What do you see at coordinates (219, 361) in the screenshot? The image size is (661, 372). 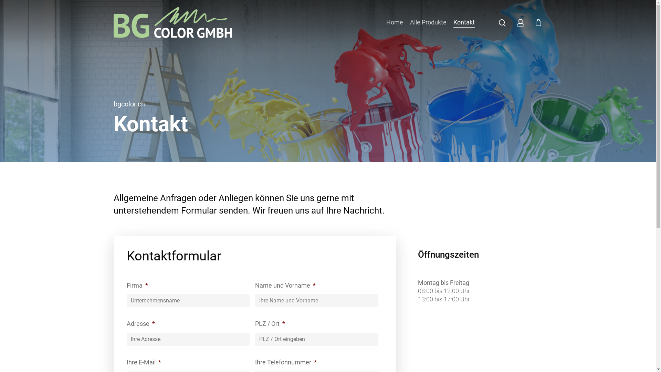 I see `onlineshop-mieten.com` at bounding box center [219, 361].